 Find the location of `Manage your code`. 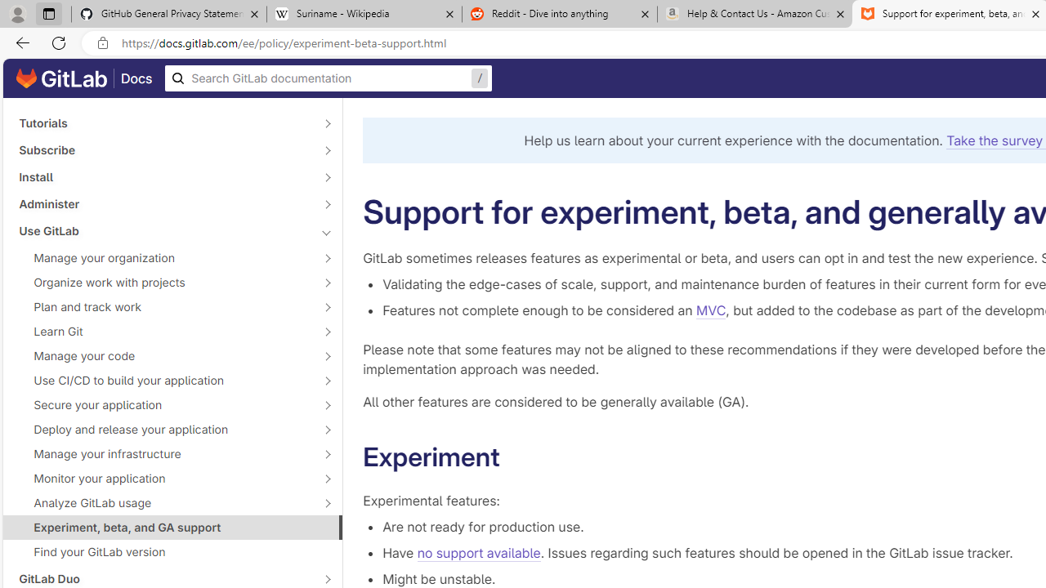

Manage your code is located at coordinates (163, 356).